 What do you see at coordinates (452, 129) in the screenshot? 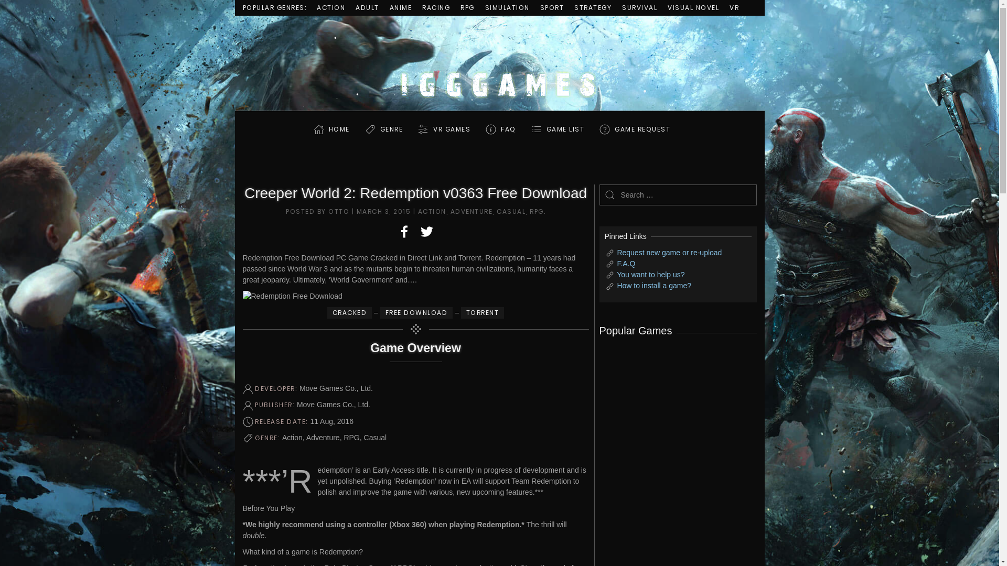
I see `VR GAMES` at bounding box center [452, 129].